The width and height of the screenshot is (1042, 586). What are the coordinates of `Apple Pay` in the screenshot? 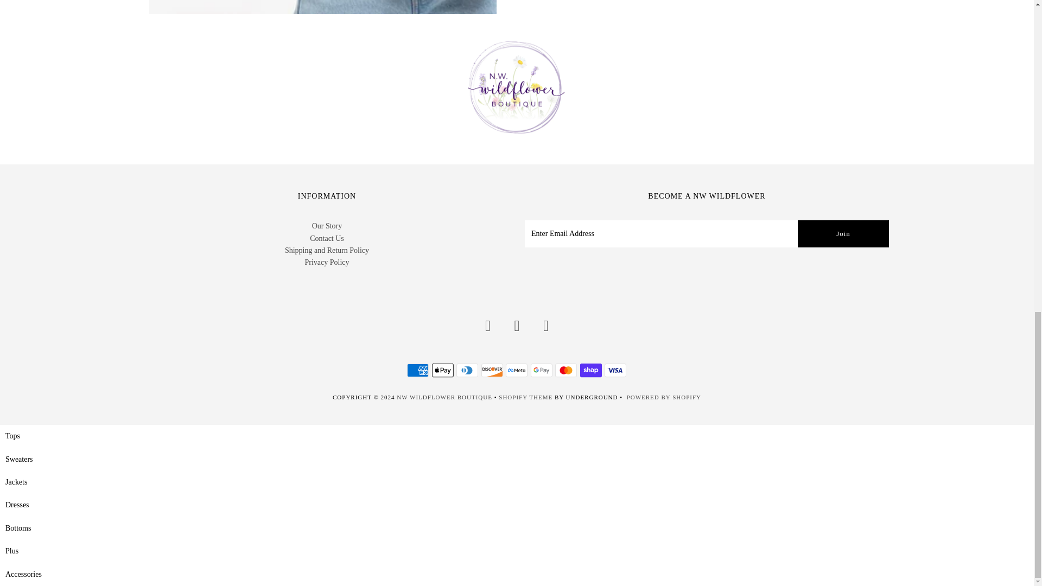 It's located at (443, 370).